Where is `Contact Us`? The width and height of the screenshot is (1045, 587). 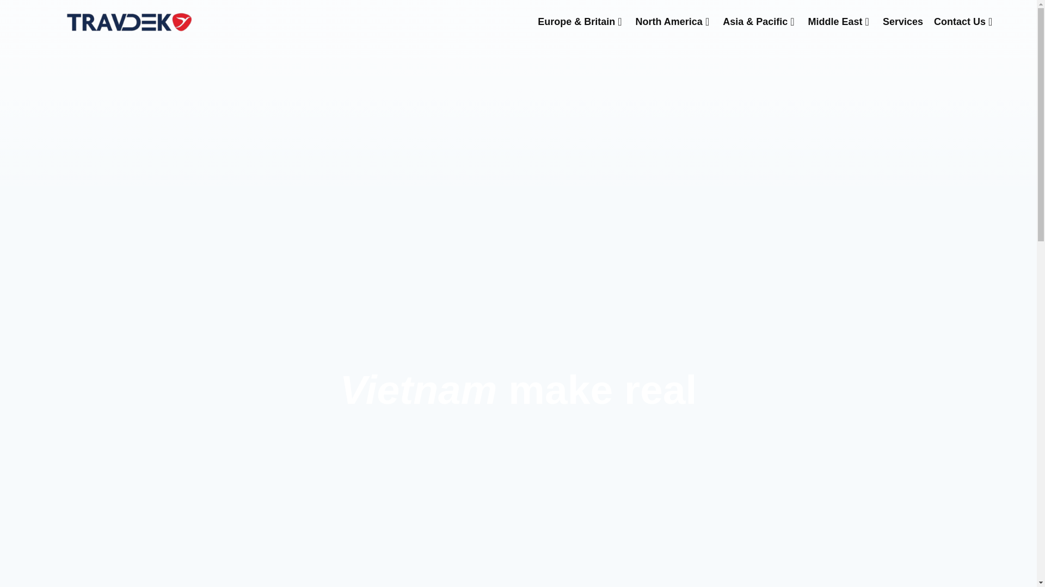
Contact Us is located at coordinates (964, 22).